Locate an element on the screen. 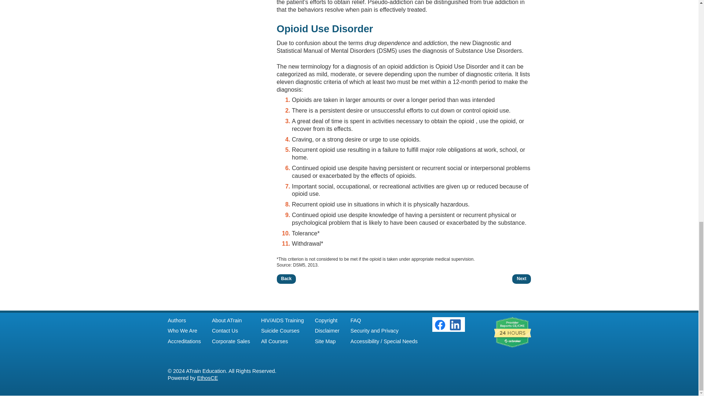 The image size is (704, 396). CE Broker 24 Hour Reporting Badge is located at coordinates (512, 333).